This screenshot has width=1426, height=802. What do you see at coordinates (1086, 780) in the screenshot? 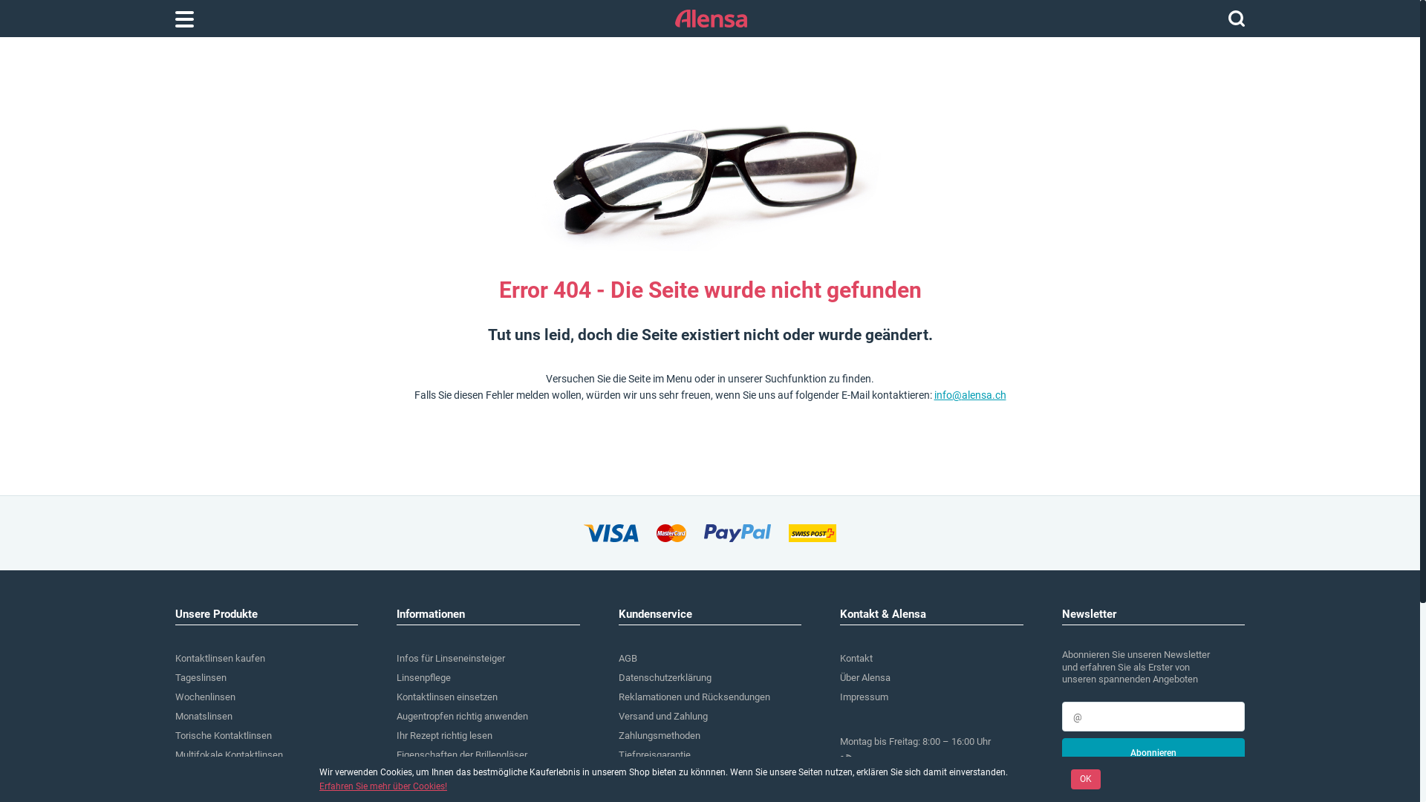
I see `OK` at bounding box center [1086, 780].